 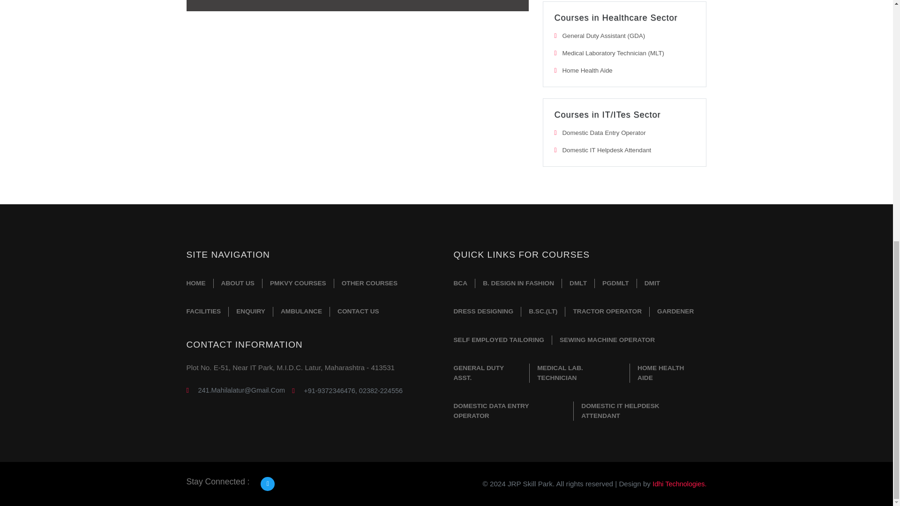 What do you see at coordinates (298, 283) in the screenshot?
I see `PMKVY COURSES` at bounding box center [298, 283].